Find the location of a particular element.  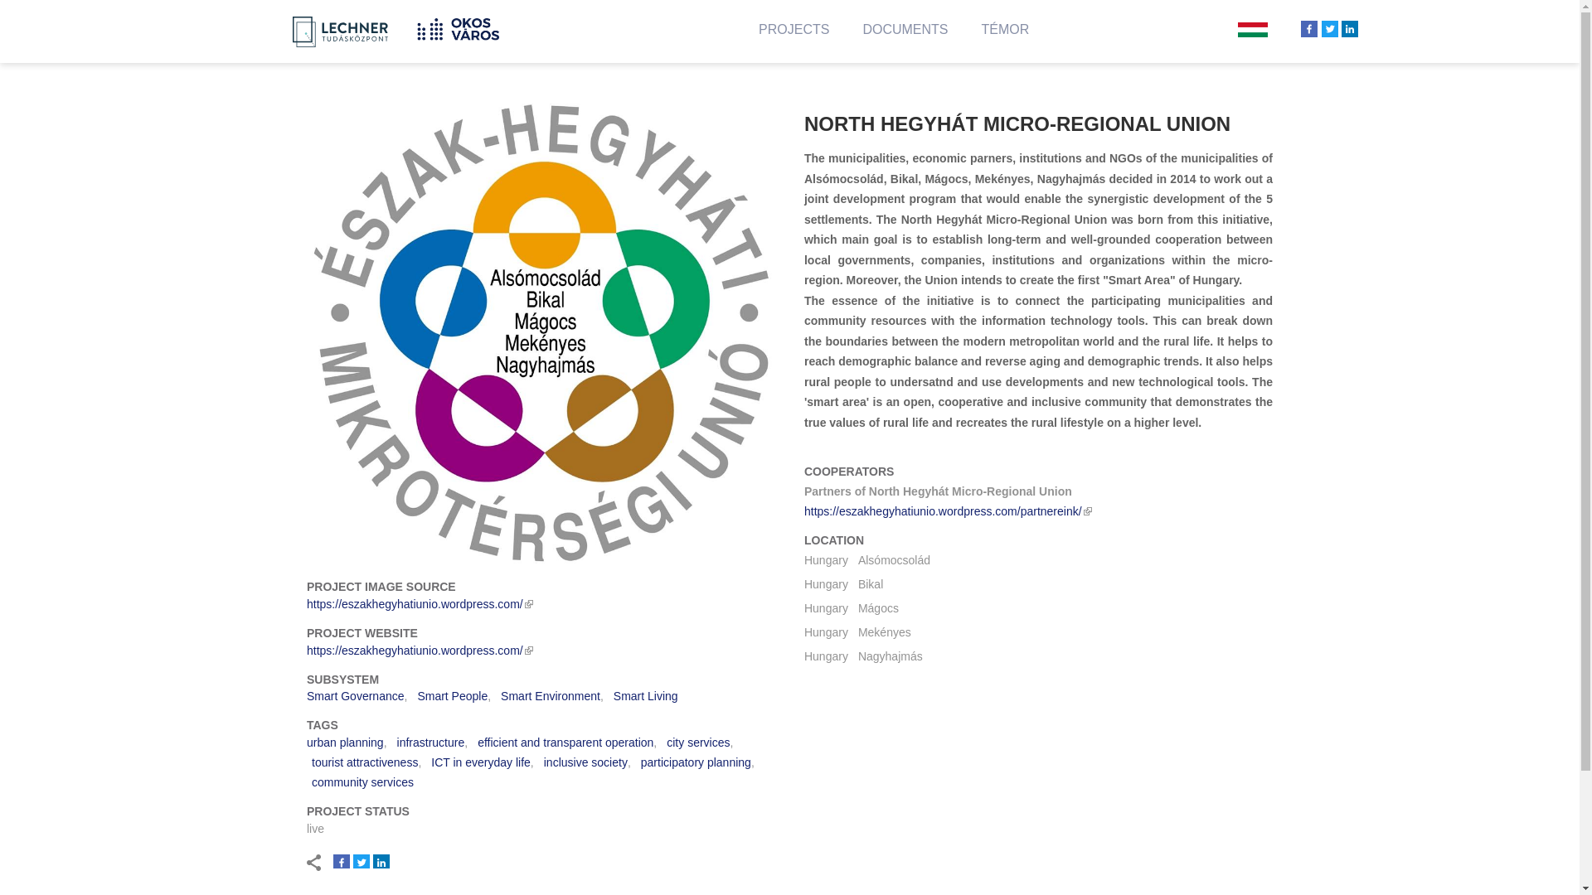

tourist attractiveness is located at coordinates (365, 762).